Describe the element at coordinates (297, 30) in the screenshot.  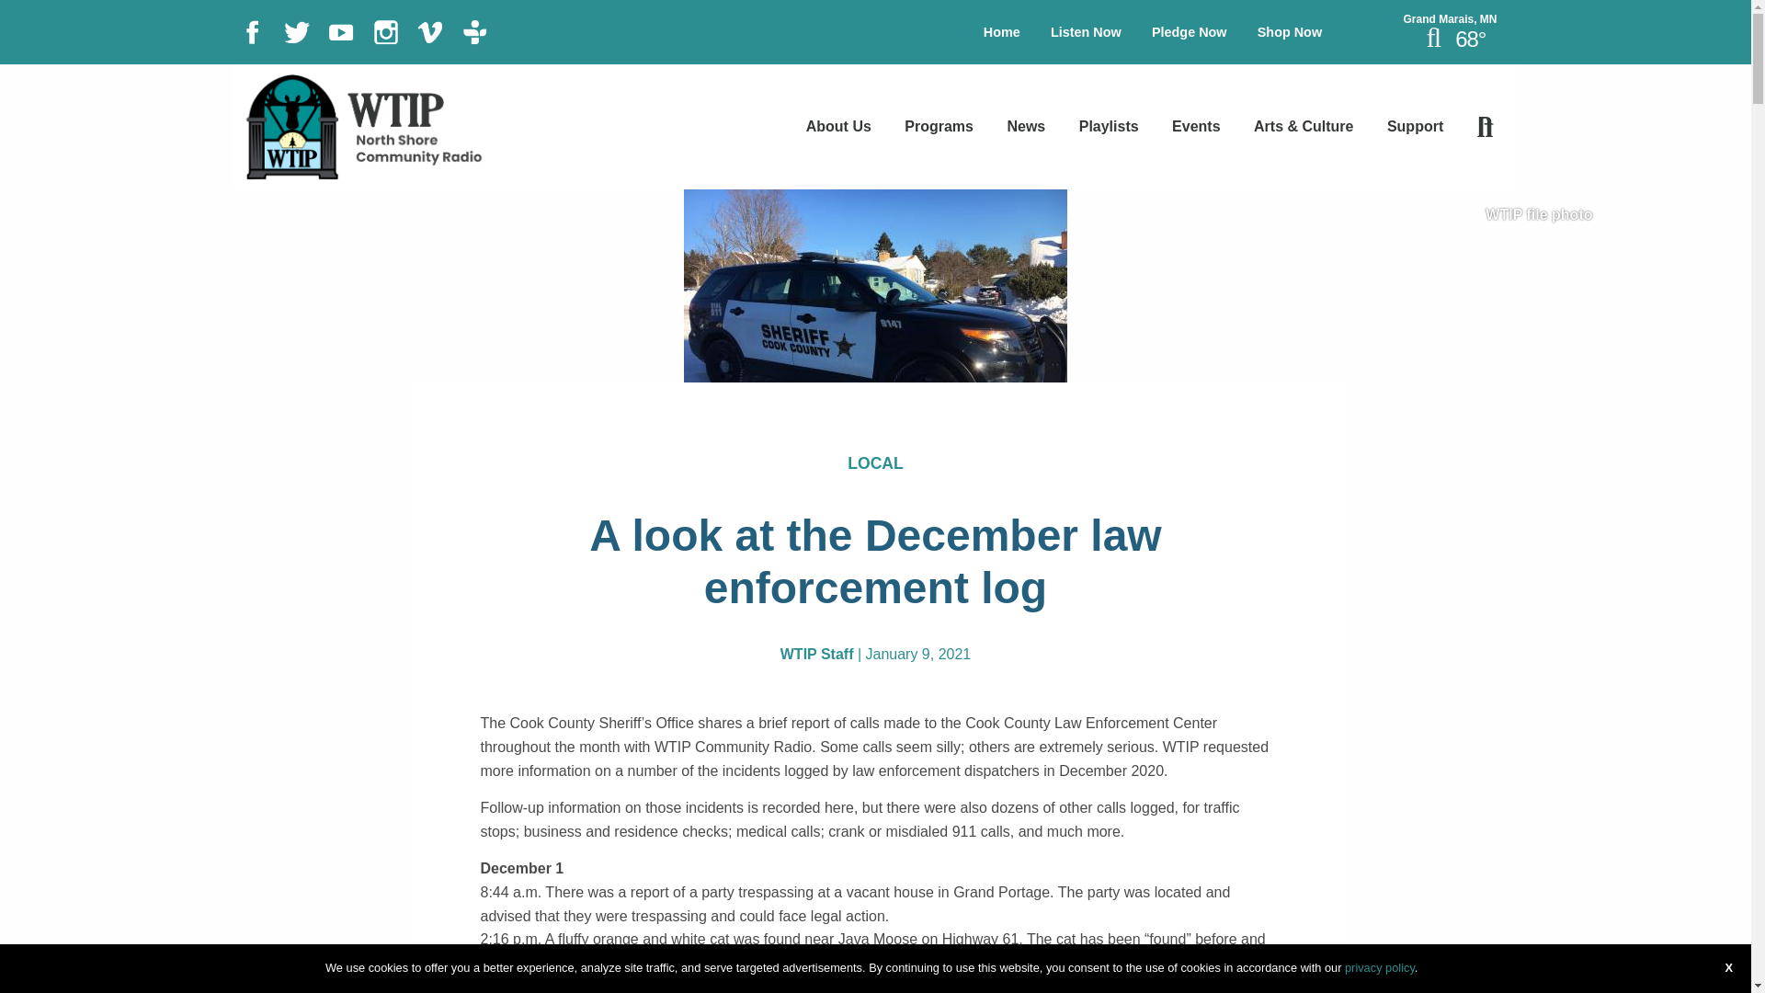
I see `Twitter` at that location.